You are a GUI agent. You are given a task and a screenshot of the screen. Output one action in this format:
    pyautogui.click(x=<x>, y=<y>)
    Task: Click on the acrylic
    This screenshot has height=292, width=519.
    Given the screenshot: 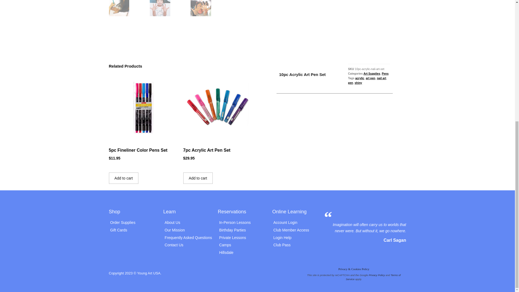 What is the action you would take?
    pyautogui.click(x=360, y=78)
    